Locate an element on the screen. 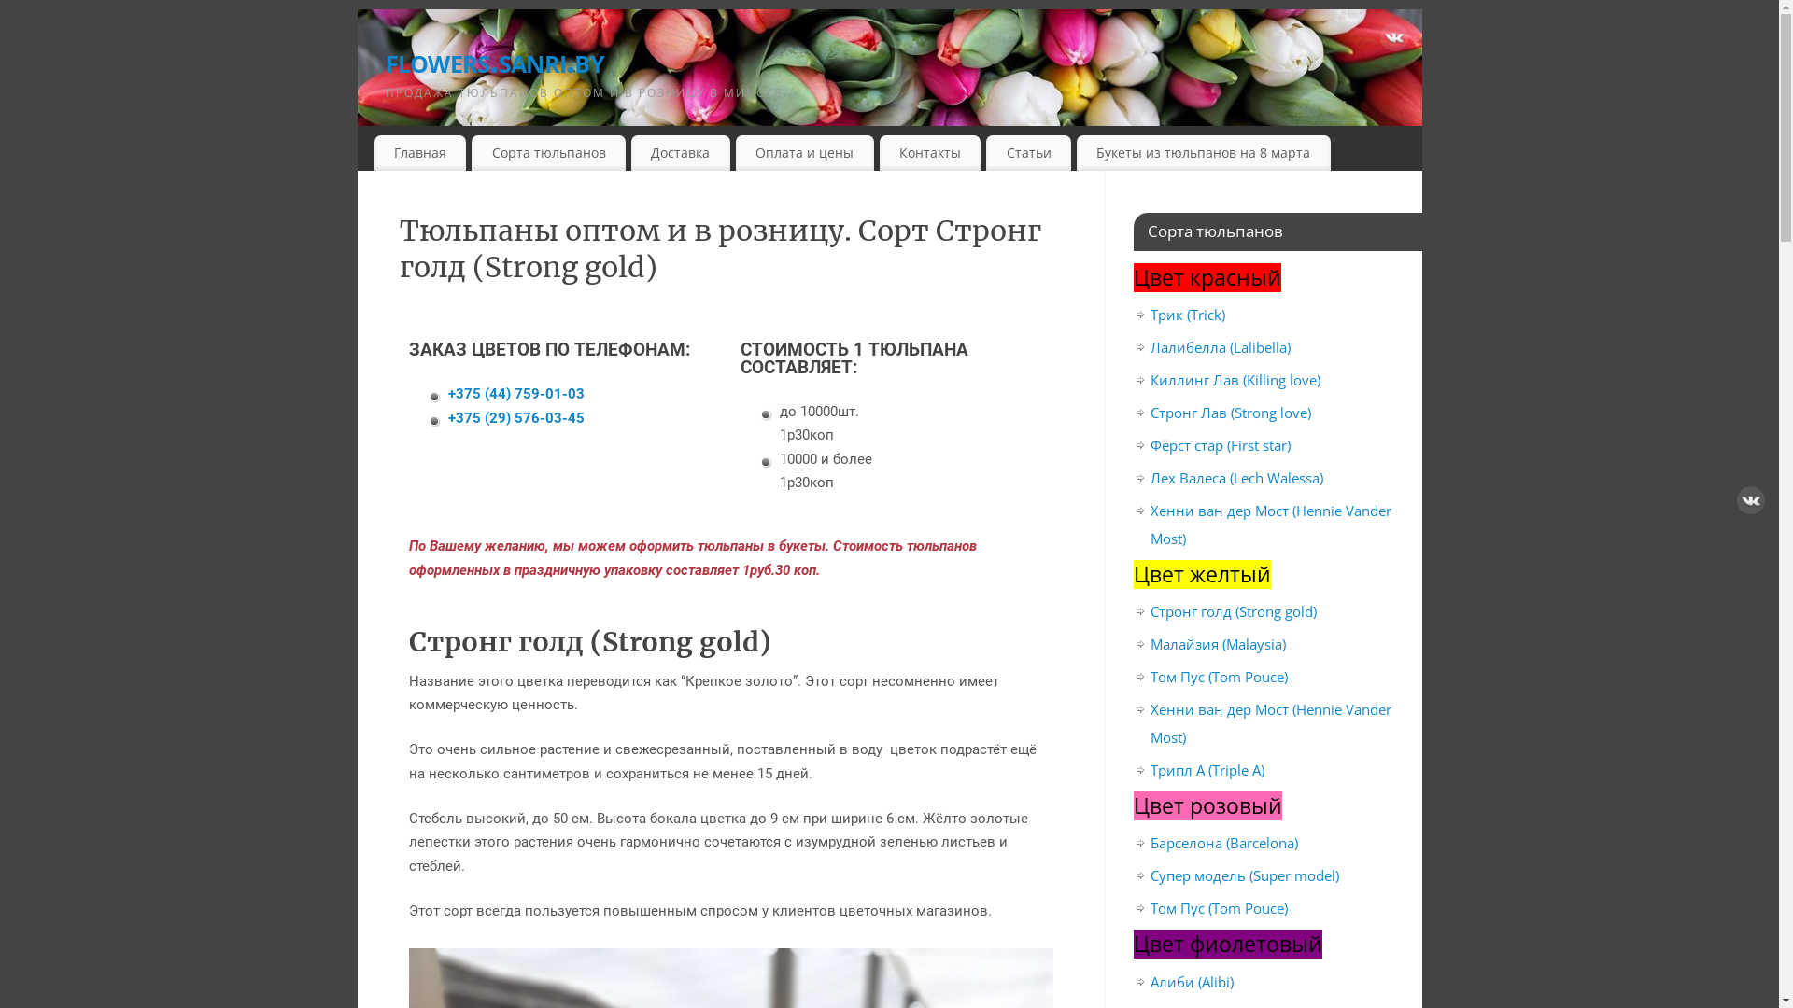 The height and width of the screenshot is (1008, 1793). VK is located at coordinates (1394, 41).